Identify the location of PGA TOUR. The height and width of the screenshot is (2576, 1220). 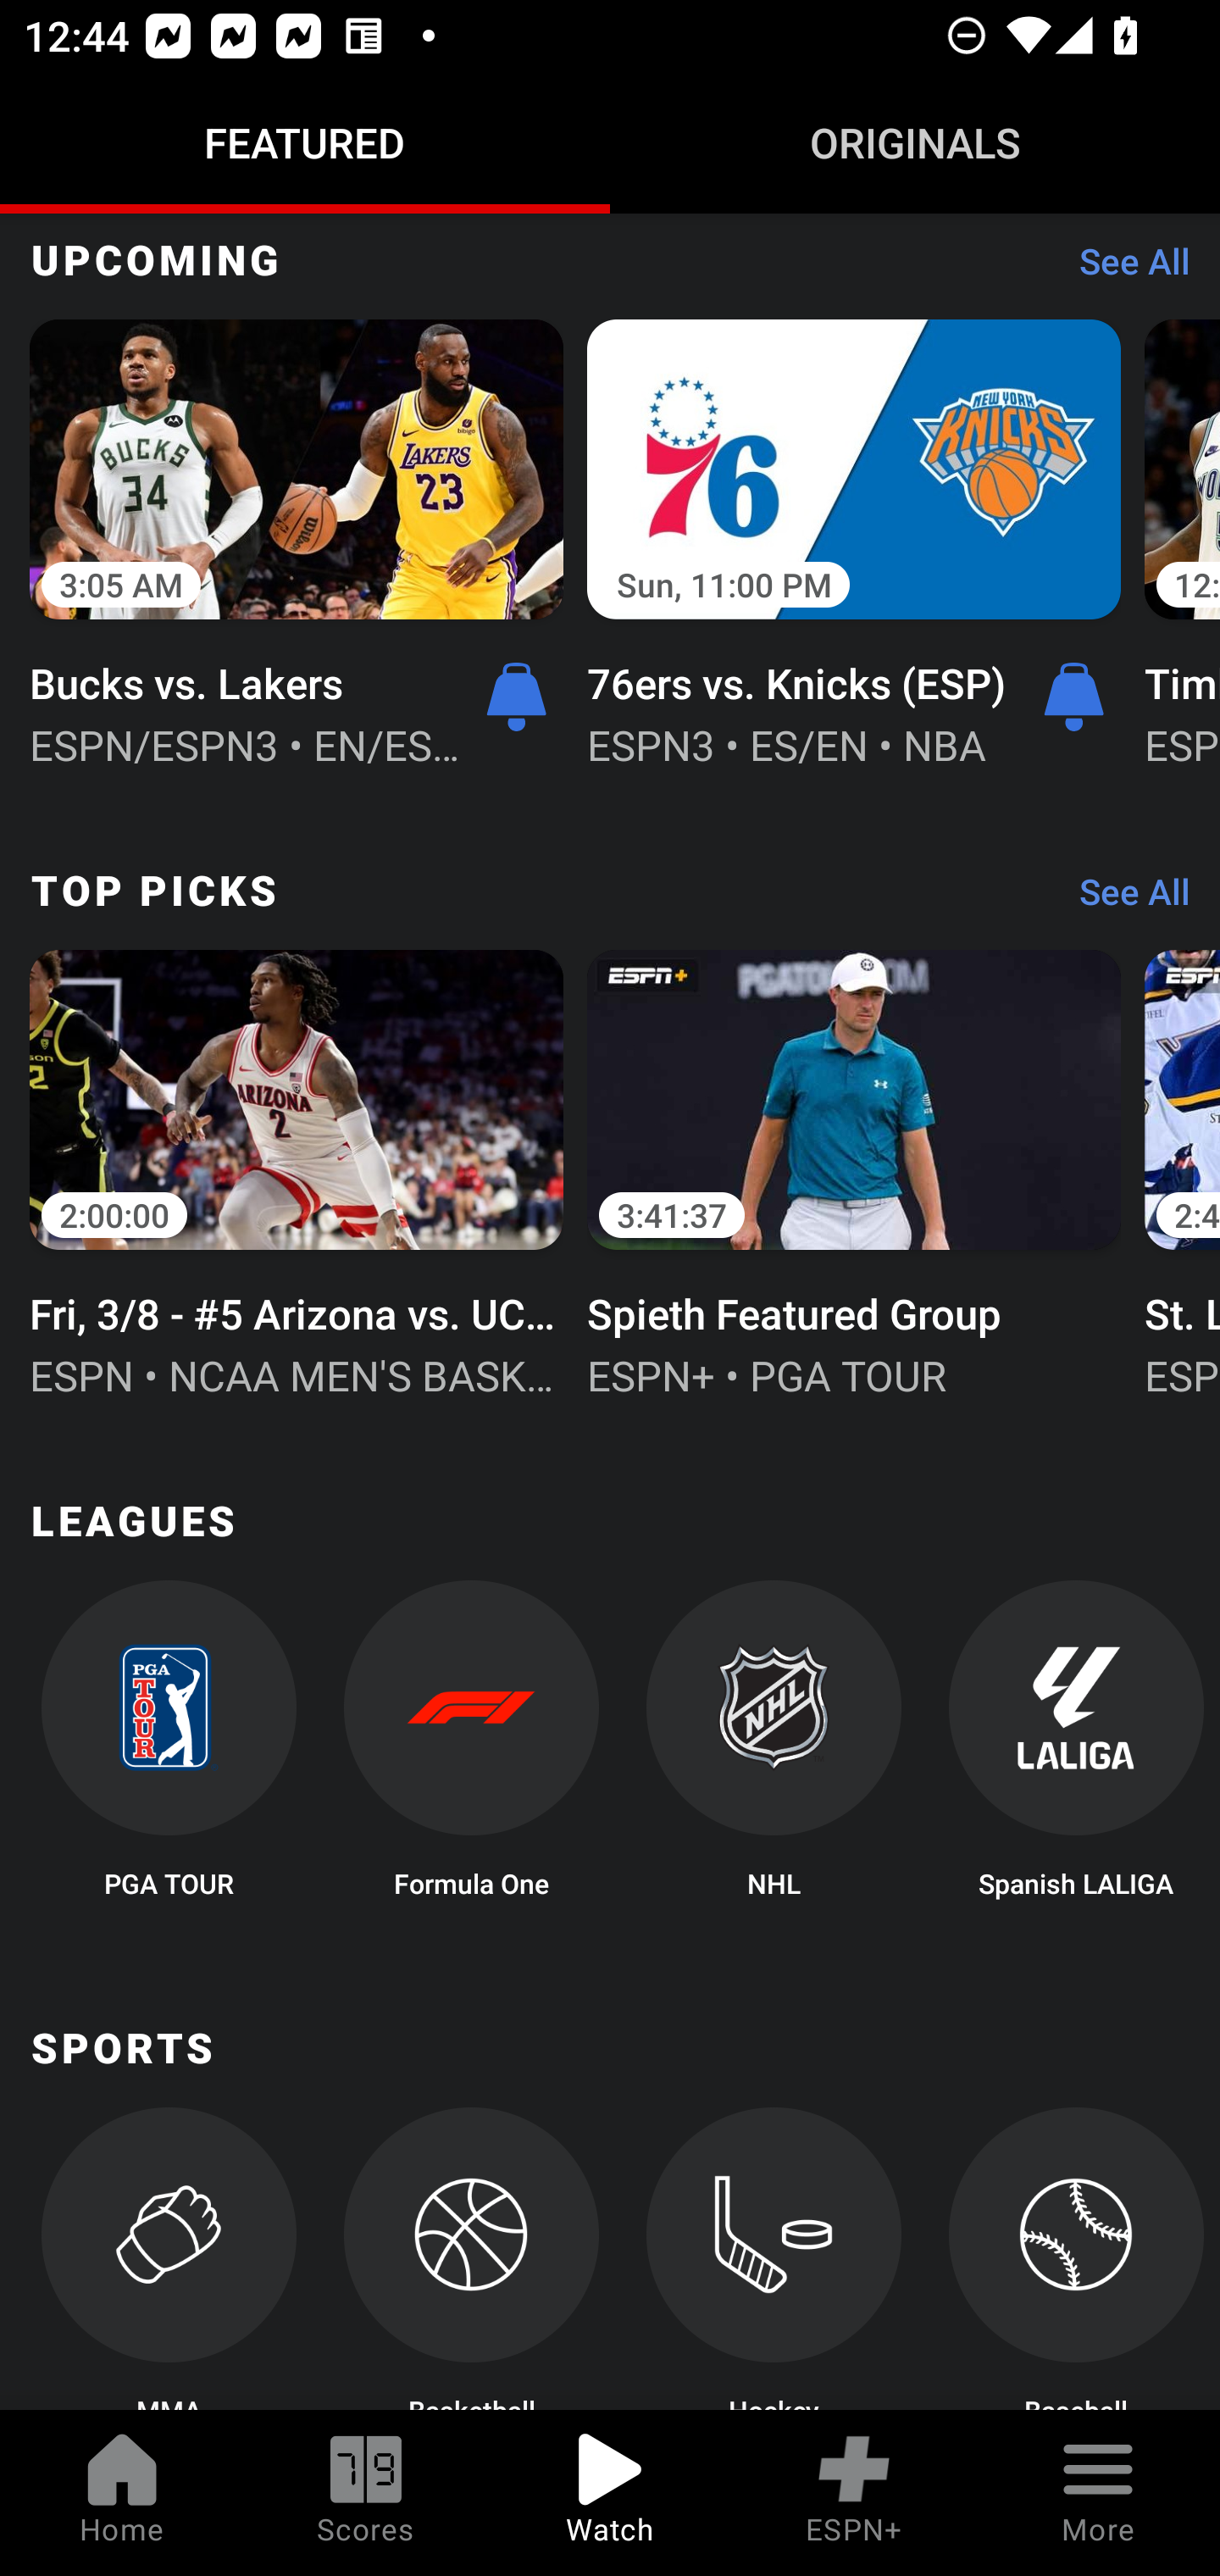
(168, 1749).